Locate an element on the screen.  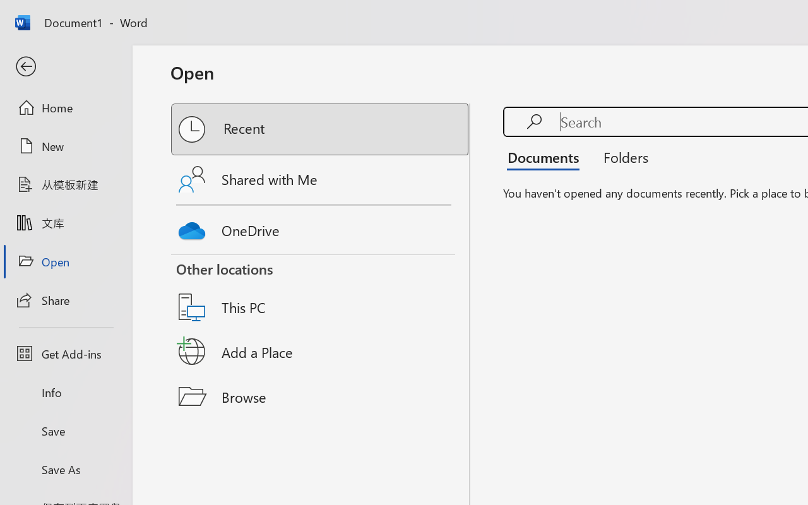
Recent is located at coordinates (321, 129).